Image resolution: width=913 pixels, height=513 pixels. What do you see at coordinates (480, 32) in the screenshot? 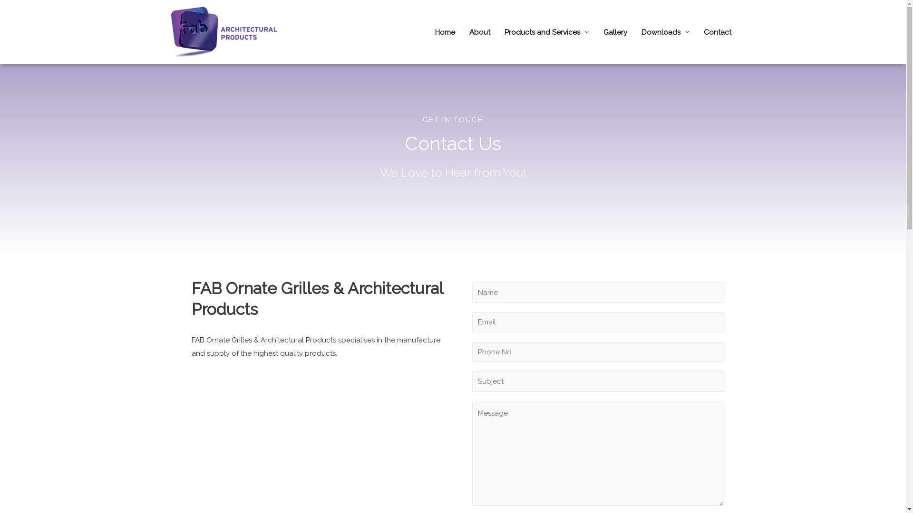
I see `About` at bounding box center [480, 32].